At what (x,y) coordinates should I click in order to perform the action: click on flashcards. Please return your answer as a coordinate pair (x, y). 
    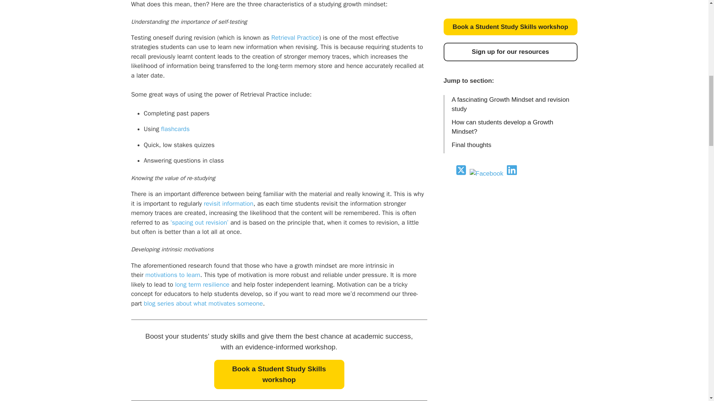
    Looking at the image, I should click on (176, 128).